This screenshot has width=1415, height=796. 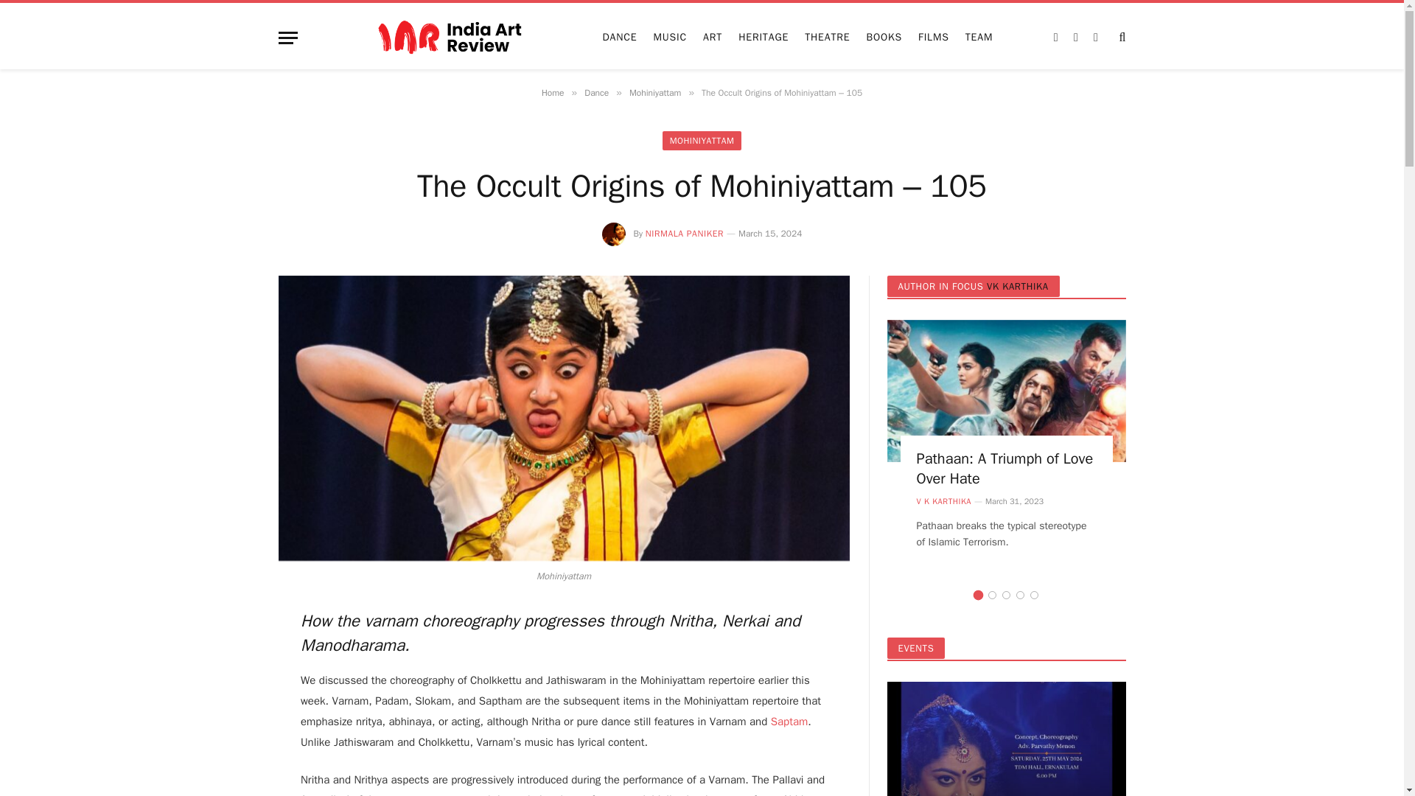 I want to click on Mohiniyattam, so click(x=654, y=92).